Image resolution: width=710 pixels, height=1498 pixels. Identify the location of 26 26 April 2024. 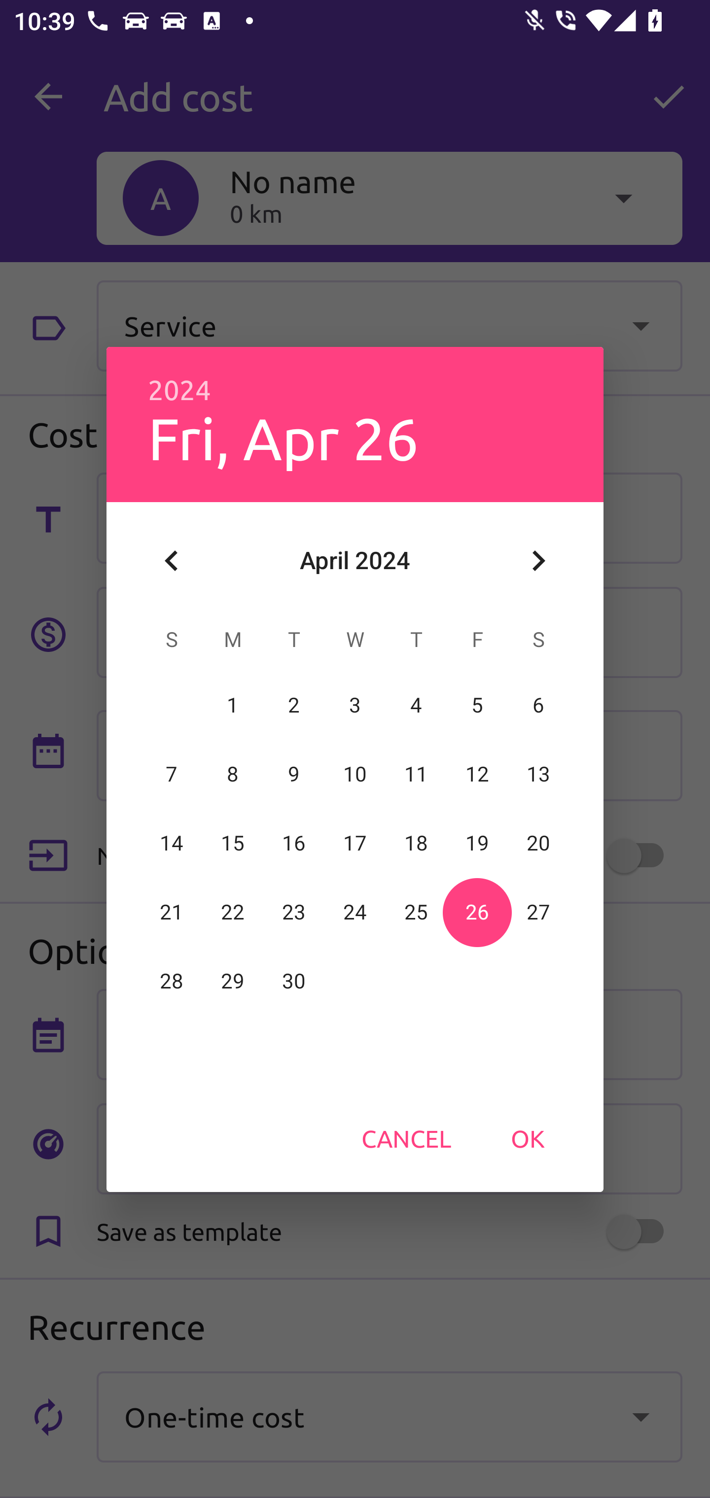
(477, 912).